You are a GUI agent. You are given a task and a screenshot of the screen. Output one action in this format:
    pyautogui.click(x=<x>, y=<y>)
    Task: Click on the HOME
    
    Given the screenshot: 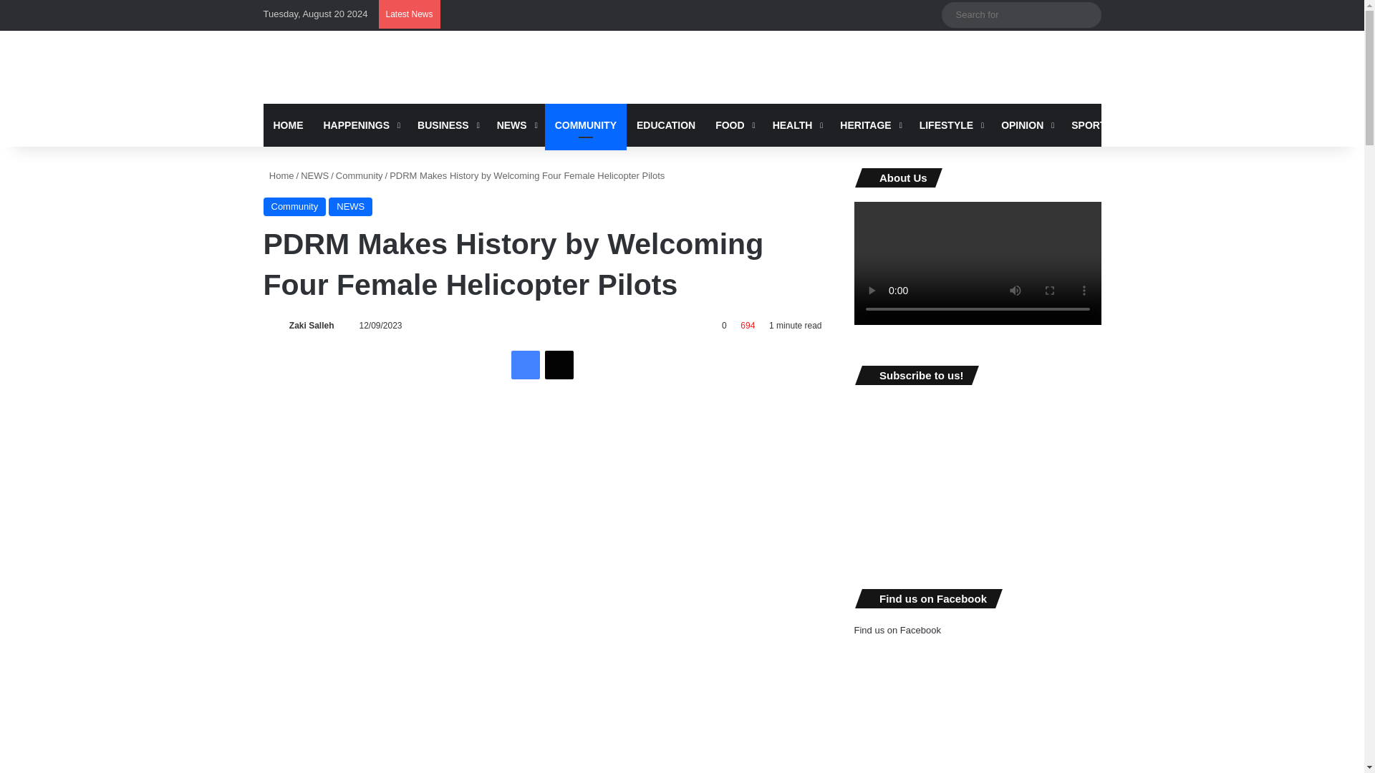 What is the action you would take?
    pyautogui.click(x=288, y=125)
    